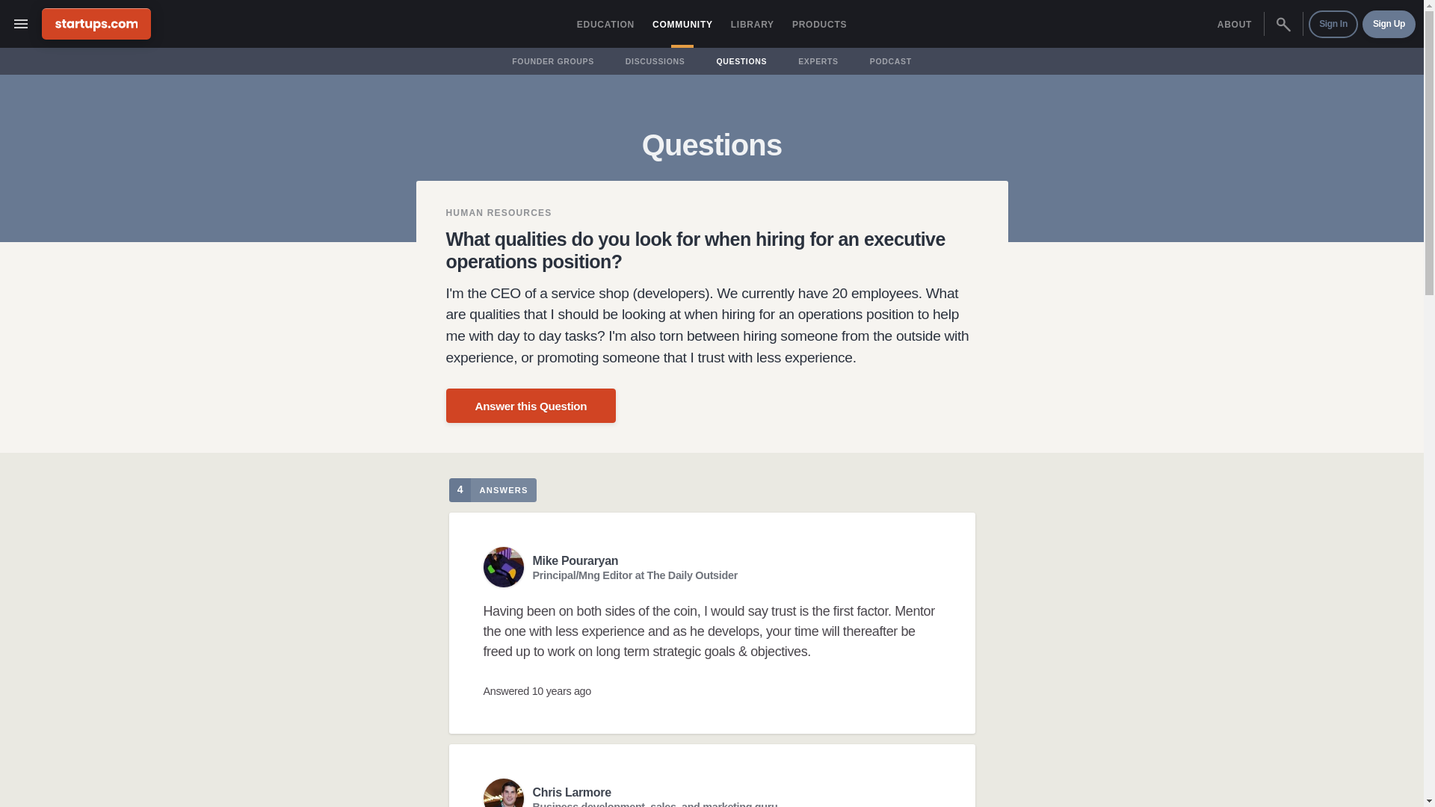 The width and height of the screenshot is (1435, 807). What do you see at coordinates (682, 24) in the screenshot?
I see `COMMUNITY` at bounding box center [682, 24].